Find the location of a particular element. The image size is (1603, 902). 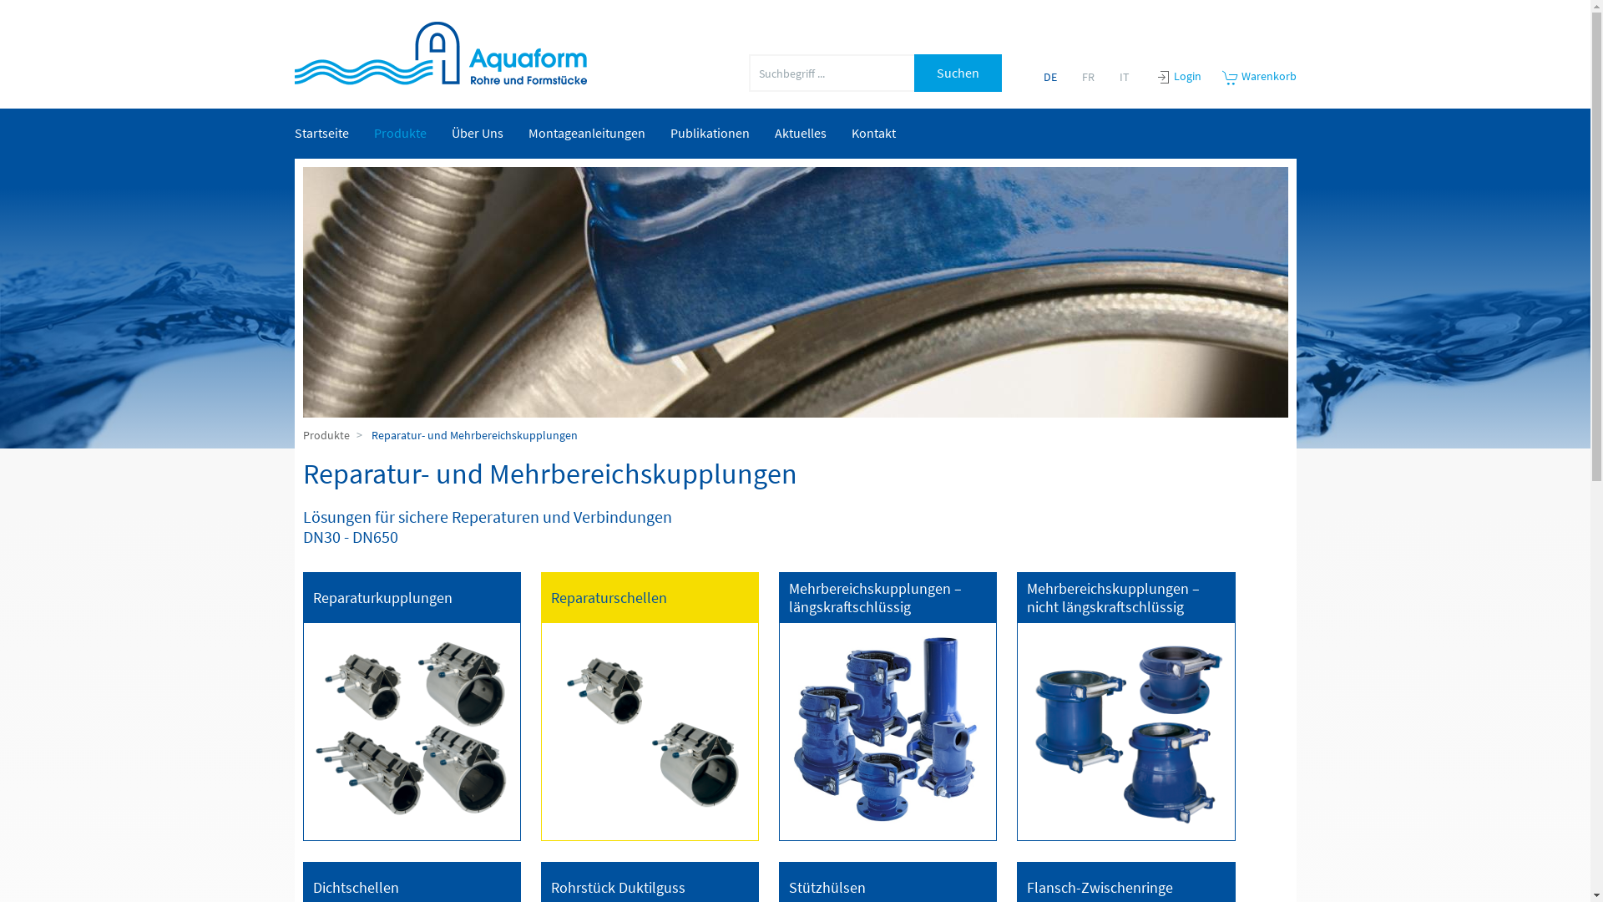

Montageanleitungen is located at coordinates (587, 134).